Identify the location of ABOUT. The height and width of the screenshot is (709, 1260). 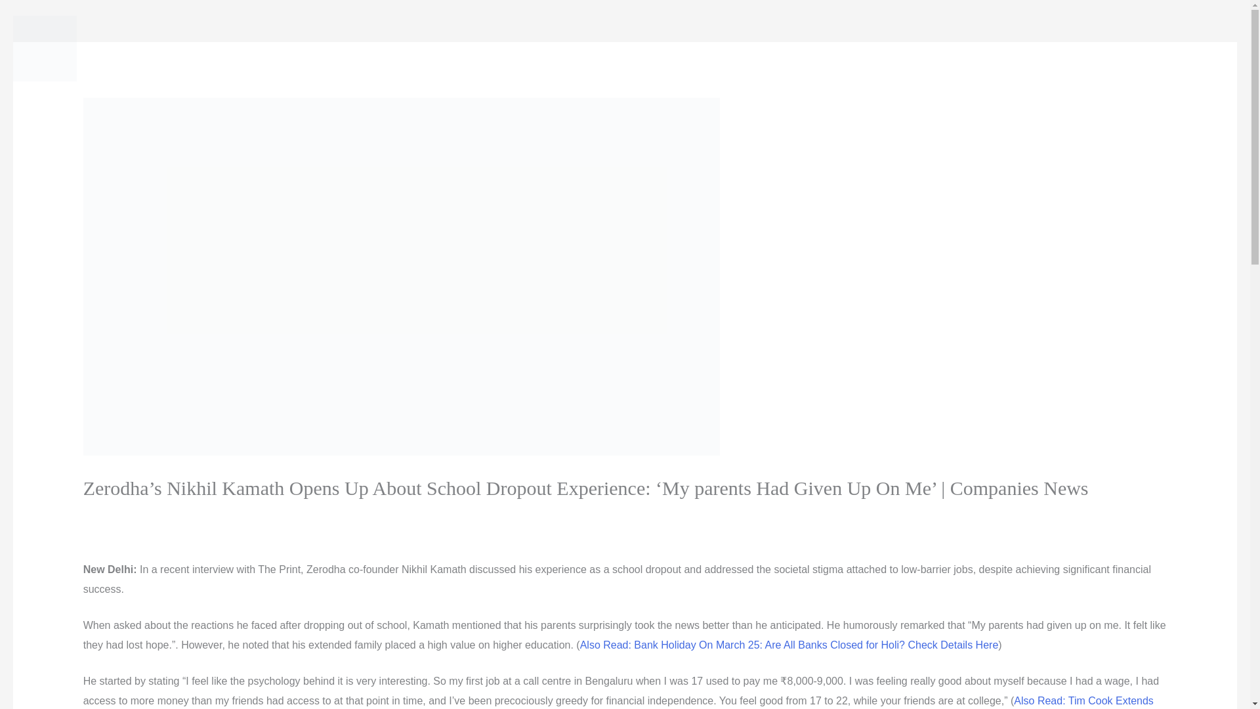
(694, 49).